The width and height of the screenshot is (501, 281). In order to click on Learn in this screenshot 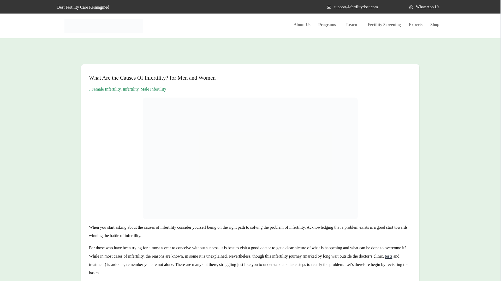, I will do `click(353, 24)`.